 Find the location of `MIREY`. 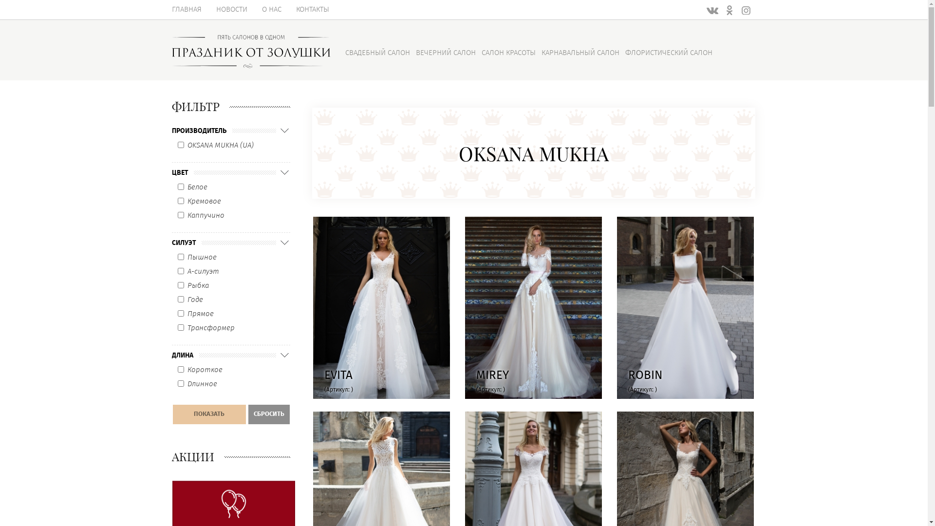

MIREY is located at coordinates (490, 376).